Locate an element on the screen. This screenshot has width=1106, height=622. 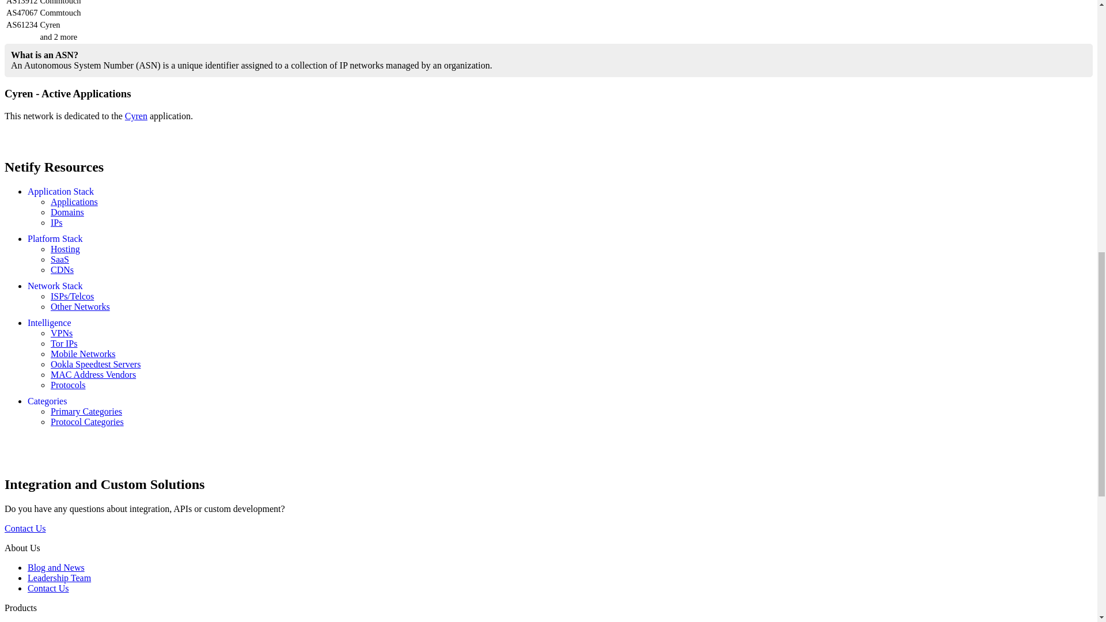
Cyren is located at coordinates (136, 116).